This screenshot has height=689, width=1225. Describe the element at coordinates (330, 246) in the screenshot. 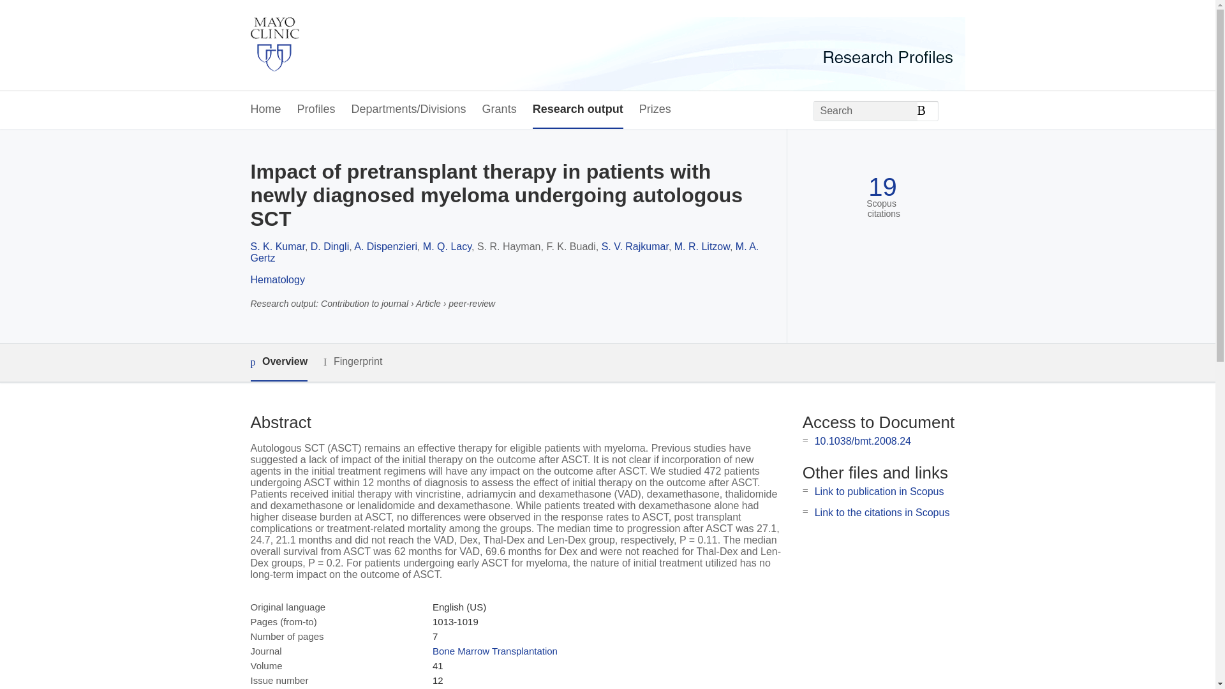

I see `D. Dingli` at that location.